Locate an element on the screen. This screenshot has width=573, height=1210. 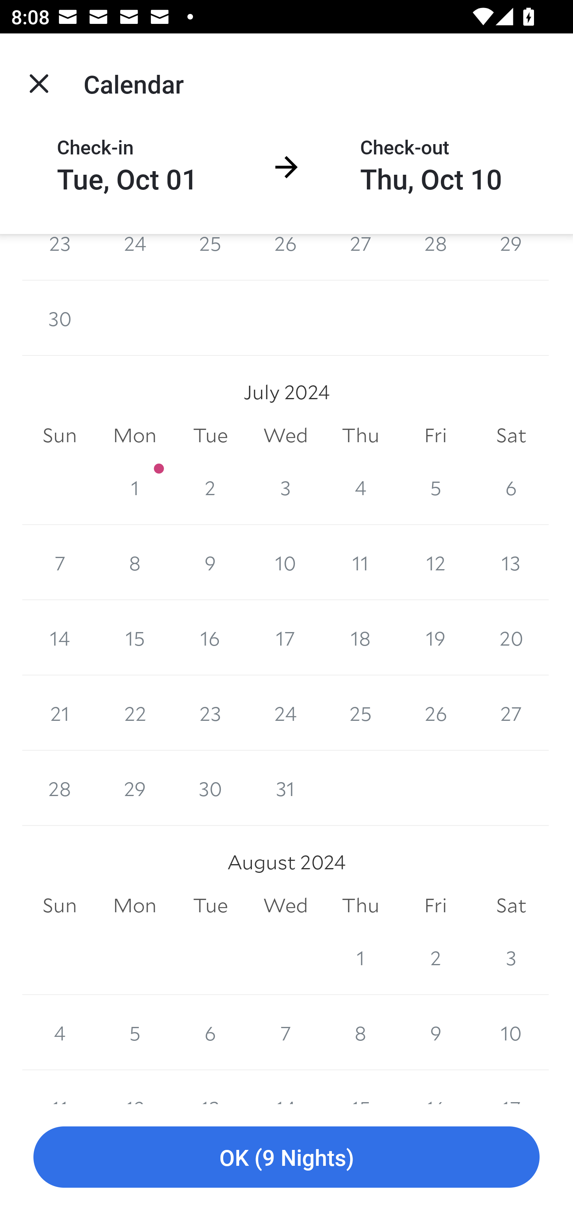
10 10 July 2024 is located at coordinates (286, 562).